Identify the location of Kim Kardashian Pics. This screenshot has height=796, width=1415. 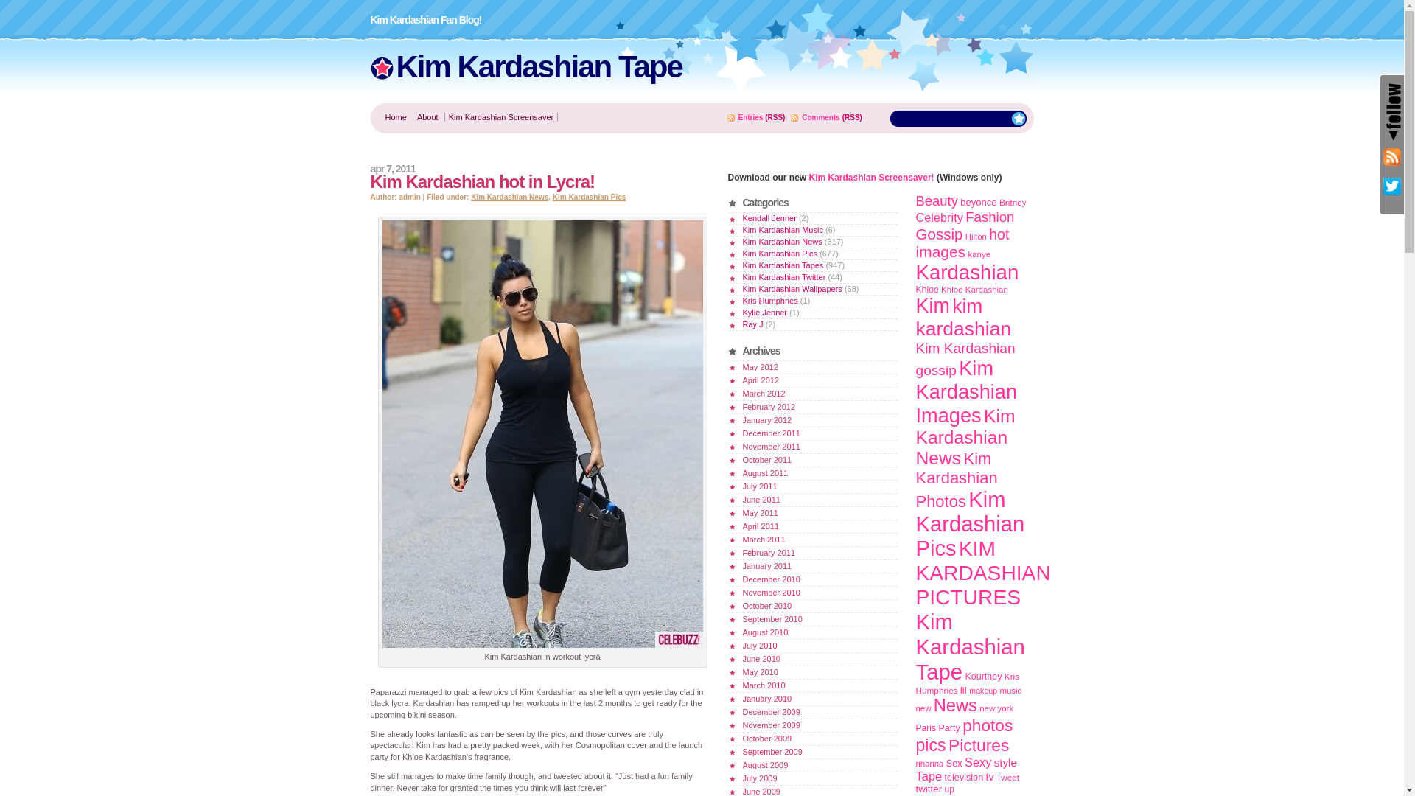
(589, 198).